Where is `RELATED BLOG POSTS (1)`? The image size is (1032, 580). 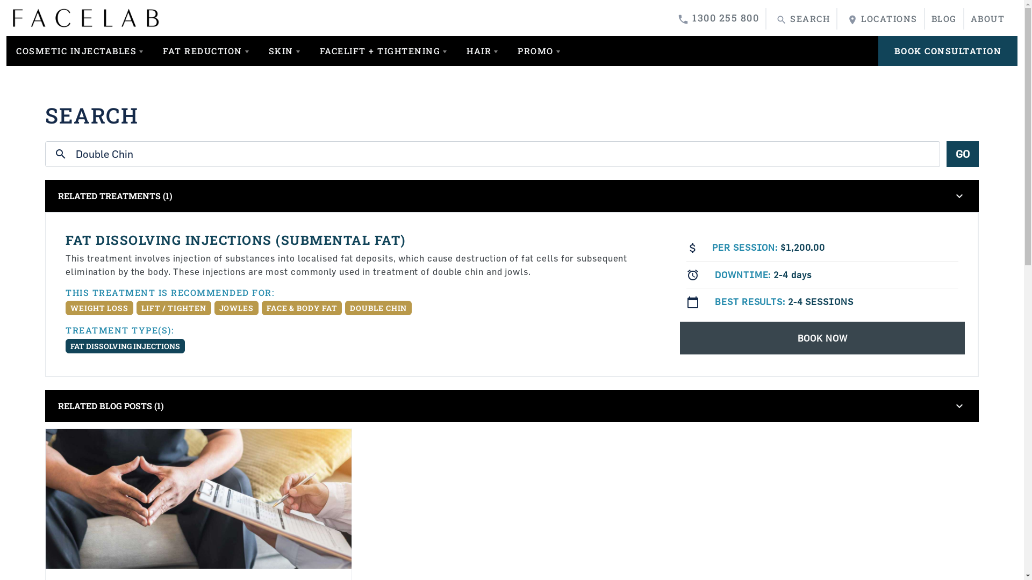 RELATED BLOG POSTS (1) is located at coordinates (492, 406).